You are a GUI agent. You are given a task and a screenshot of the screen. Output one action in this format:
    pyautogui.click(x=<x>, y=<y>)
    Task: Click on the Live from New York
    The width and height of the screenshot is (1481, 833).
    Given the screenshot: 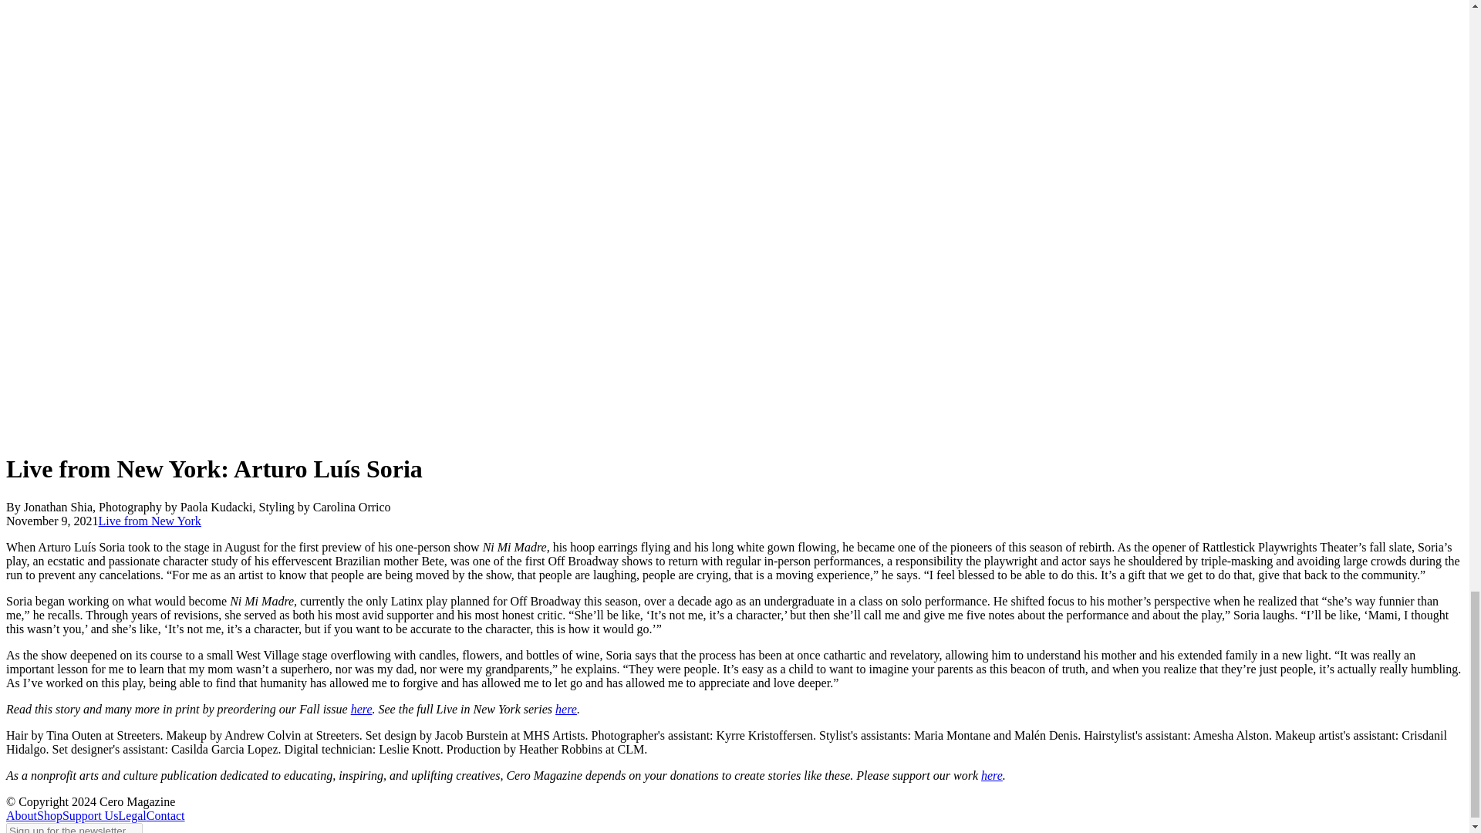 What is the action you would take?
    pyautogui.click(x=150, y=521)
    